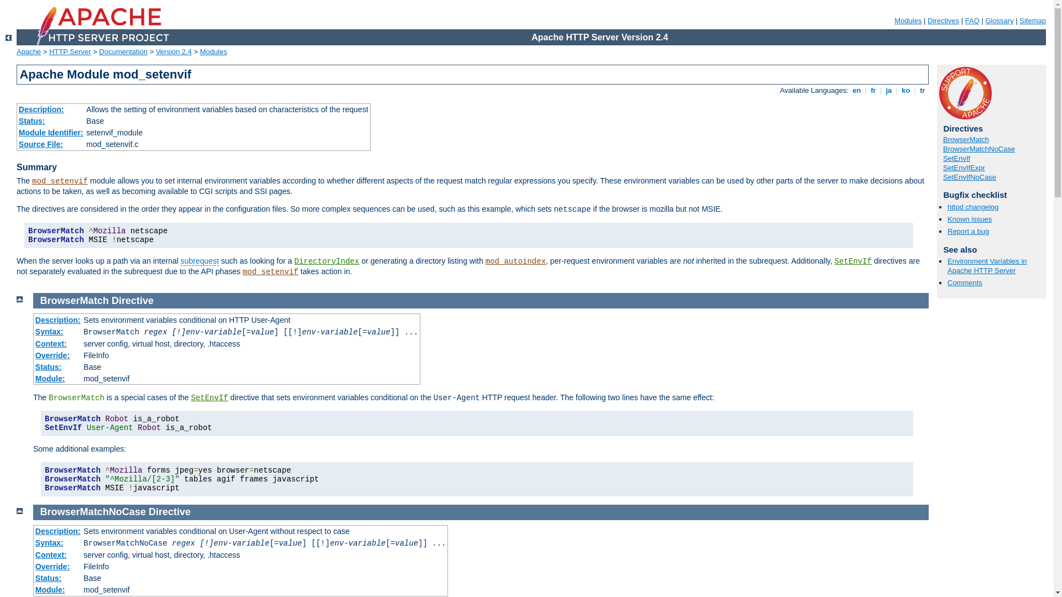 The image size is (1062, 597). I want to click on Module:, so click(50, 590).